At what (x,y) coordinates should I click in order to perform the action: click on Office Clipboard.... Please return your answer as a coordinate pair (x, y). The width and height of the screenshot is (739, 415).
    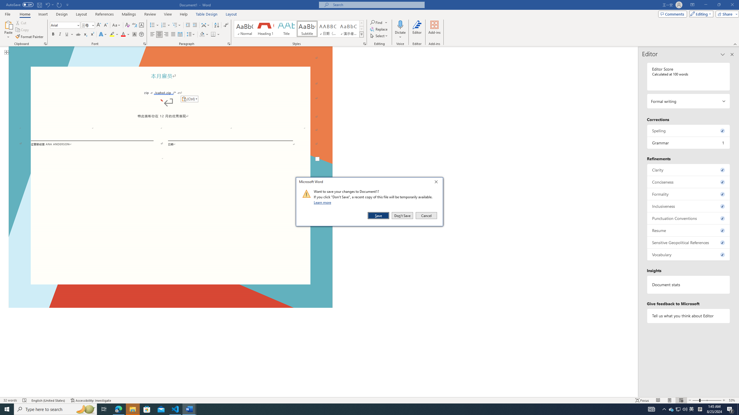
    Looking at the image, I should click on (45, 44).